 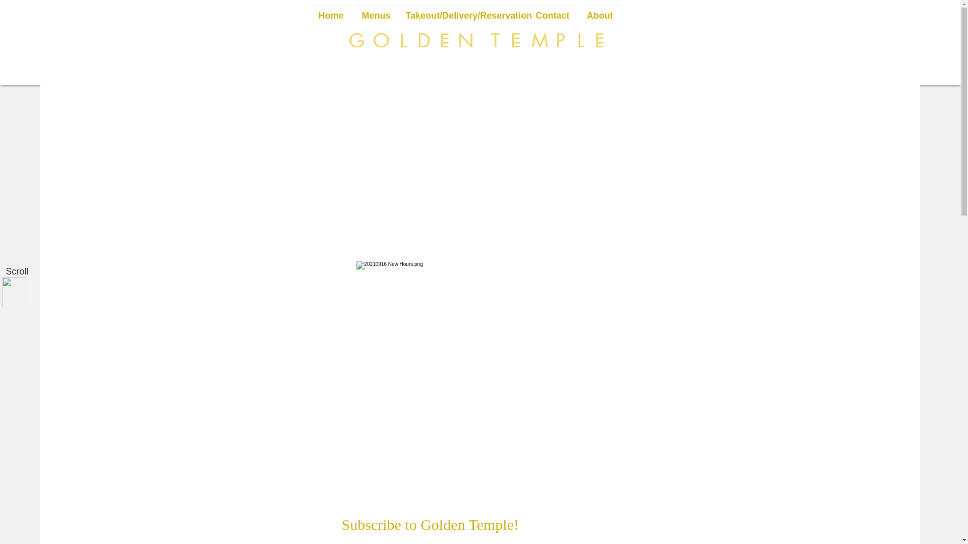 What do you see at coordinates (17, 272) in the screenshot?
I see `Scroll` at bounding box center [17, 272].